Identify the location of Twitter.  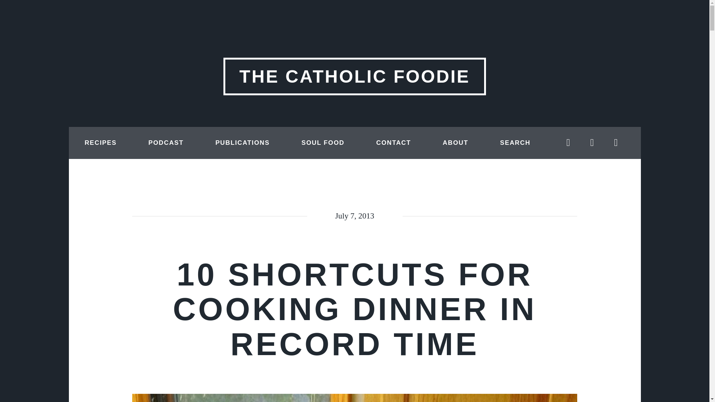
(568, 143).